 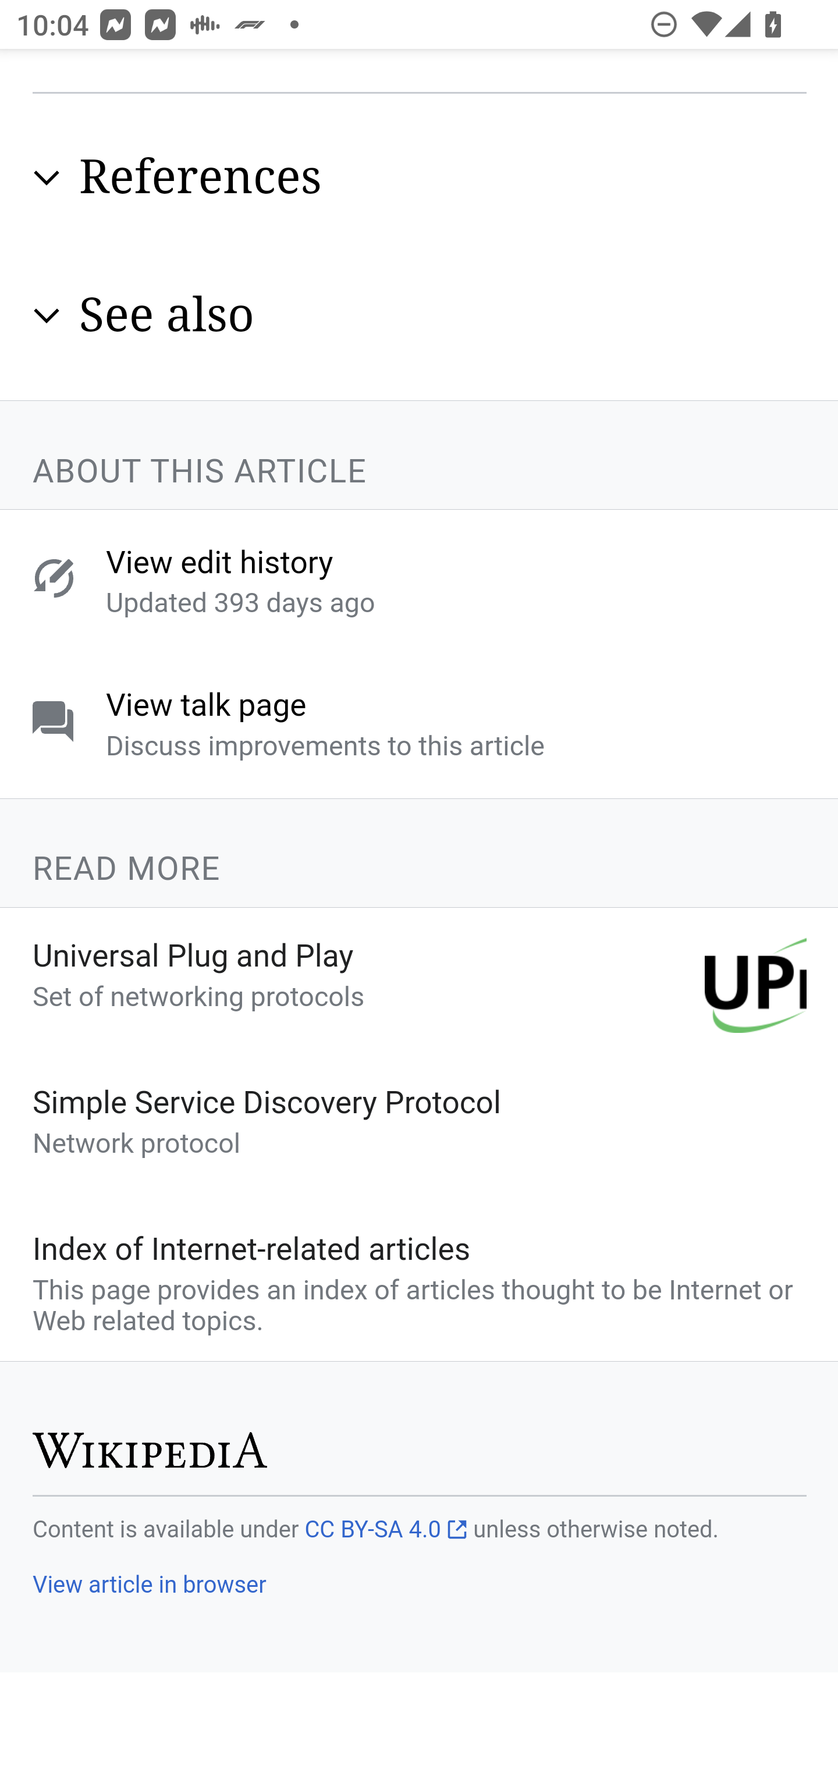 What do you see at coordinates (149, 1586) in the screenshot?
I see `View article in browser` at bounding box center [149, 1586].